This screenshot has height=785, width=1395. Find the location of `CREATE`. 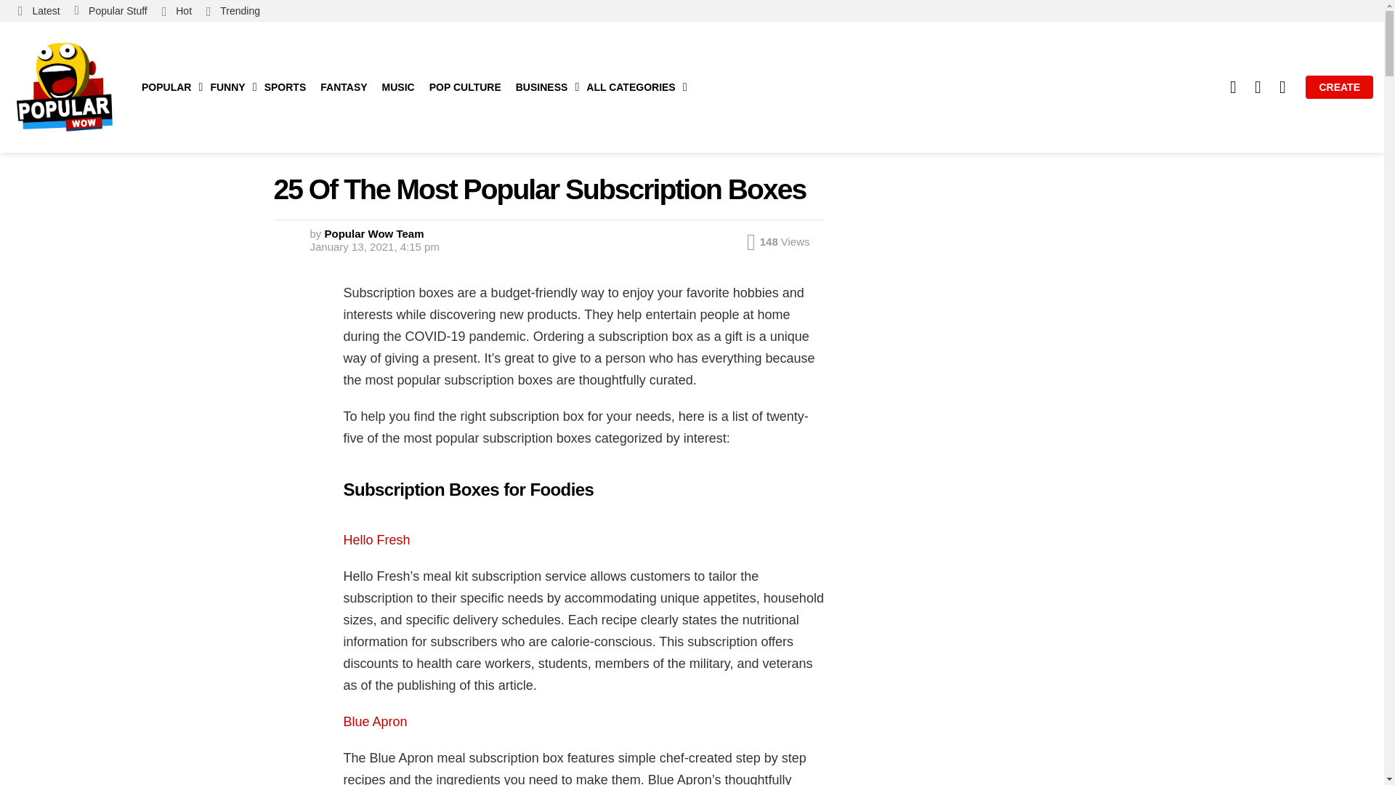

CREATE is located at coordinates (1339, 87).